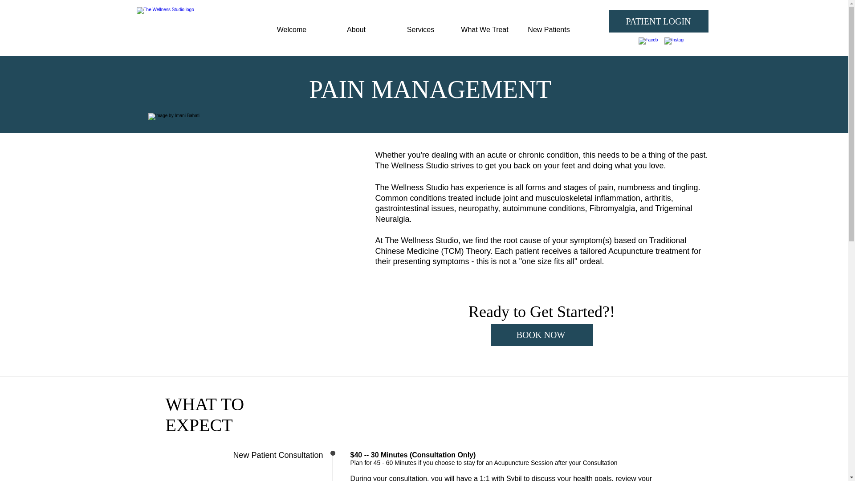 The height and width of the screenshot is (481, 855). What do you see at coordinates (291, 29) in the screenshot?
I see `Welcome` at bounding box center [291, 29].